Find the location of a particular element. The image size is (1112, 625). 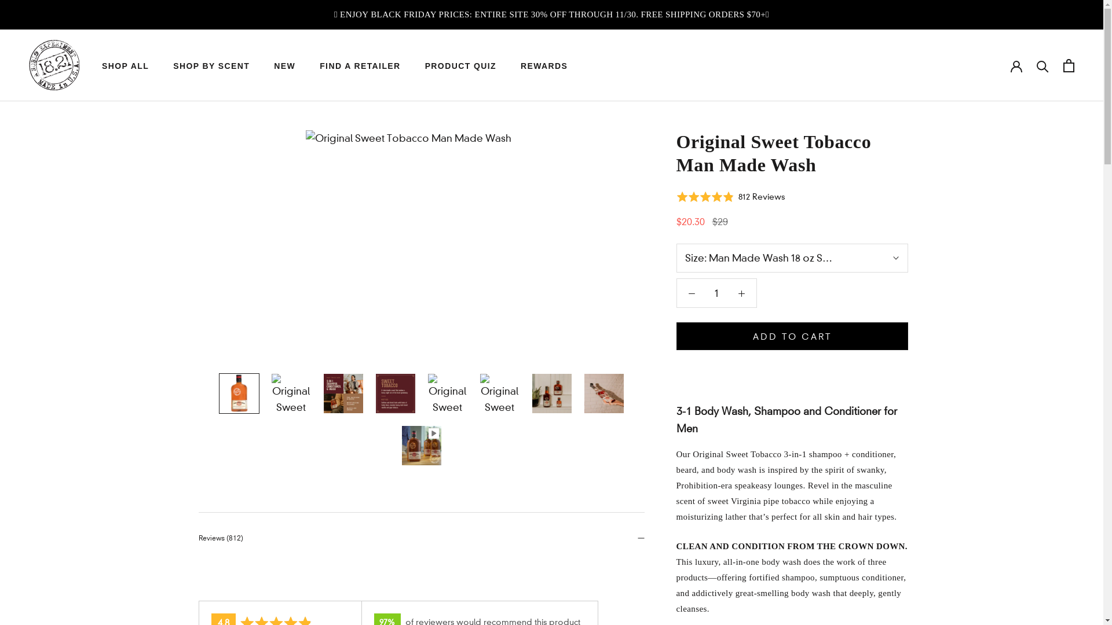

SHOP ALL is located at coordinates (125, 66).